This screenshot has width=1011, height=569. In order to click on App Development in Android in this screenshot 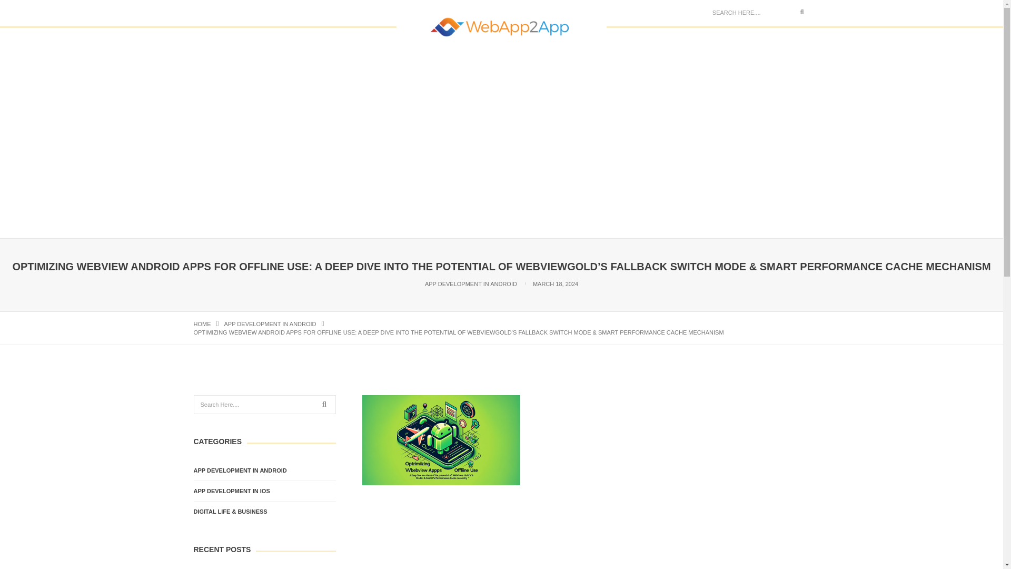, I will do `click(270, 324)`.